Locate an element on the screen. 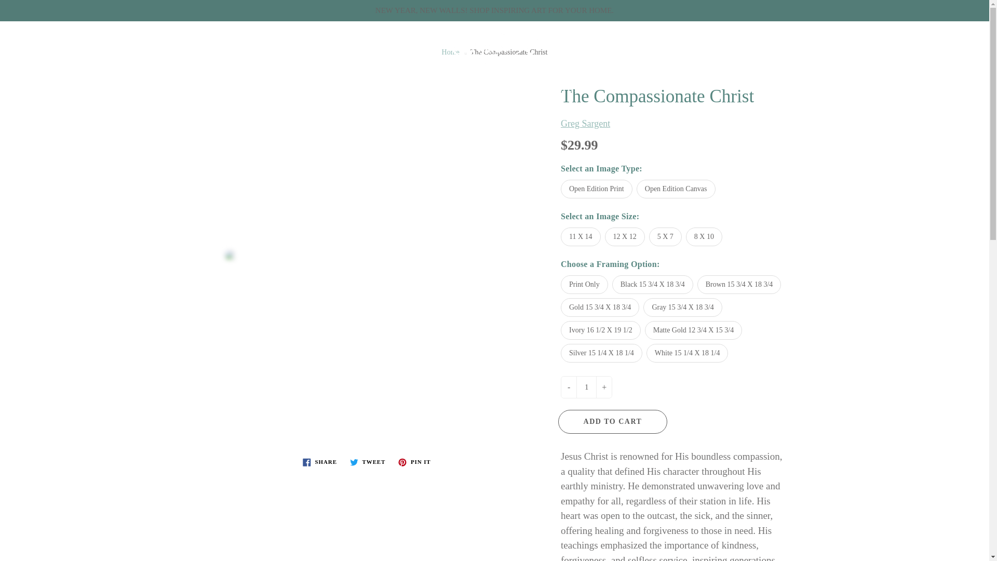  Search is located at coordinates (19, 39).